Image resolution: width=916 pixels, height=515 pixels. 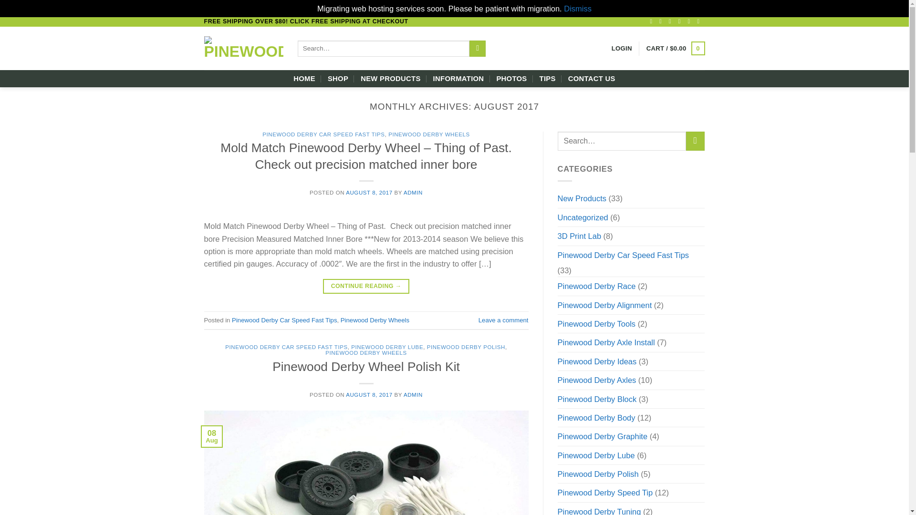 I want to click on PINEWOOD DERBY CAR SPEED FAST TIPS, so click(x=323, y=134).